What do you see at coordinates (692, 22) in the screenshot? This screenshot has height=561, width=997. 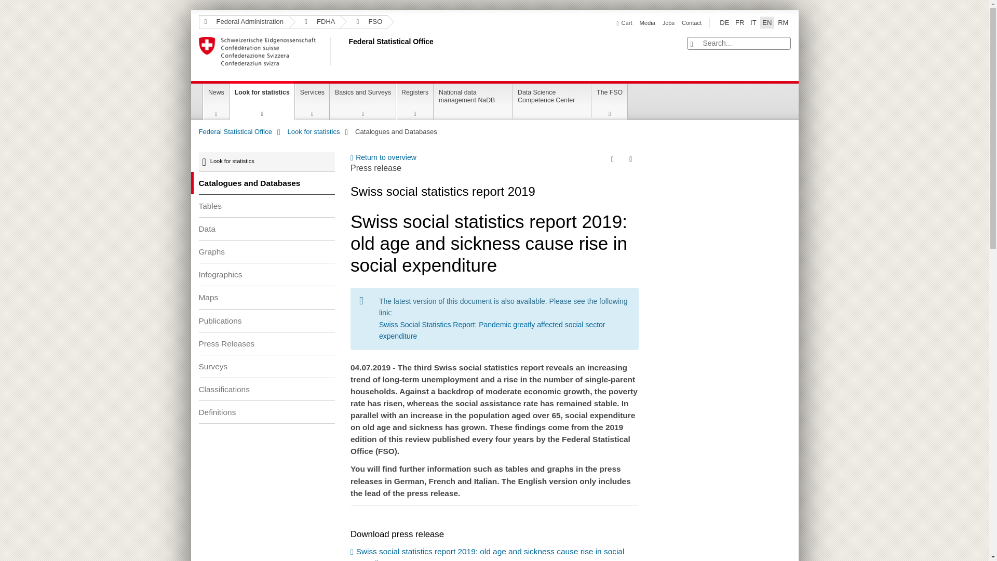 I see `Contact` at bounding box center [692, 22].